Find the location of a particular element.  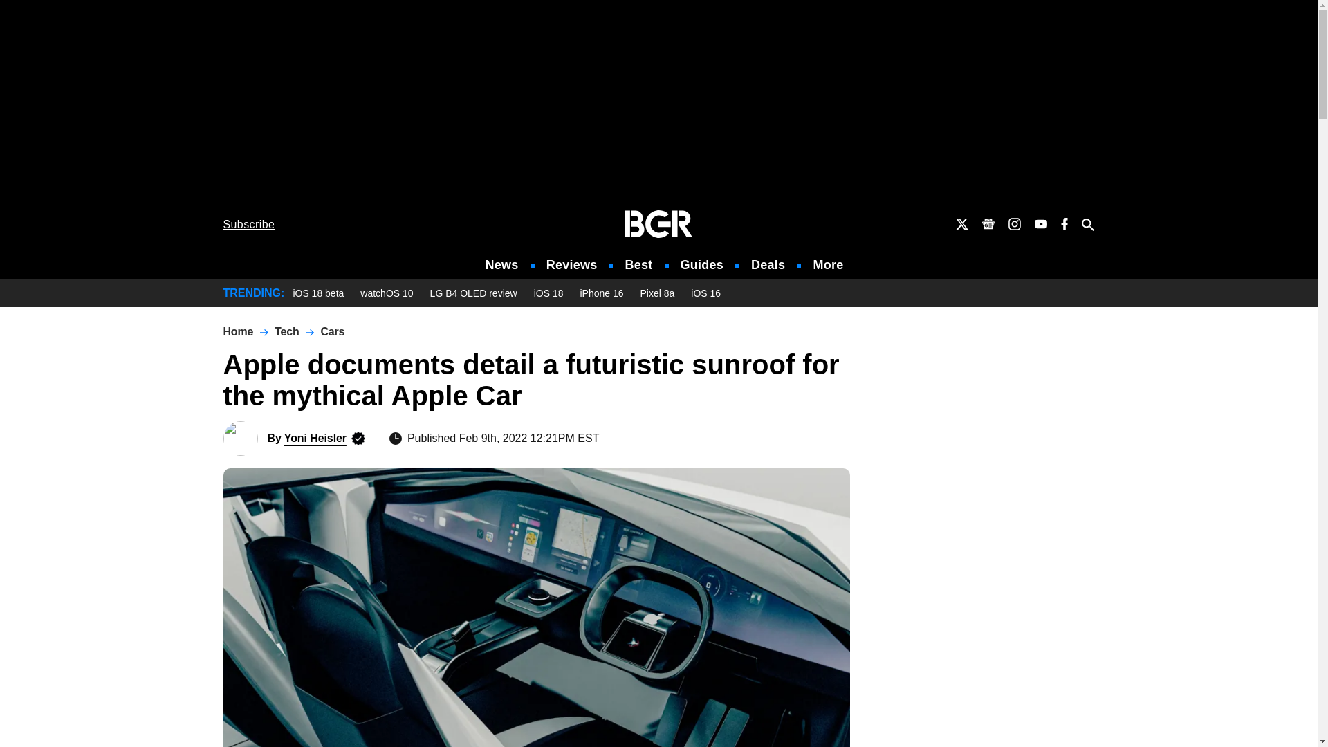

Posts by Yoni Heisler is located at coordinates (315, 438).